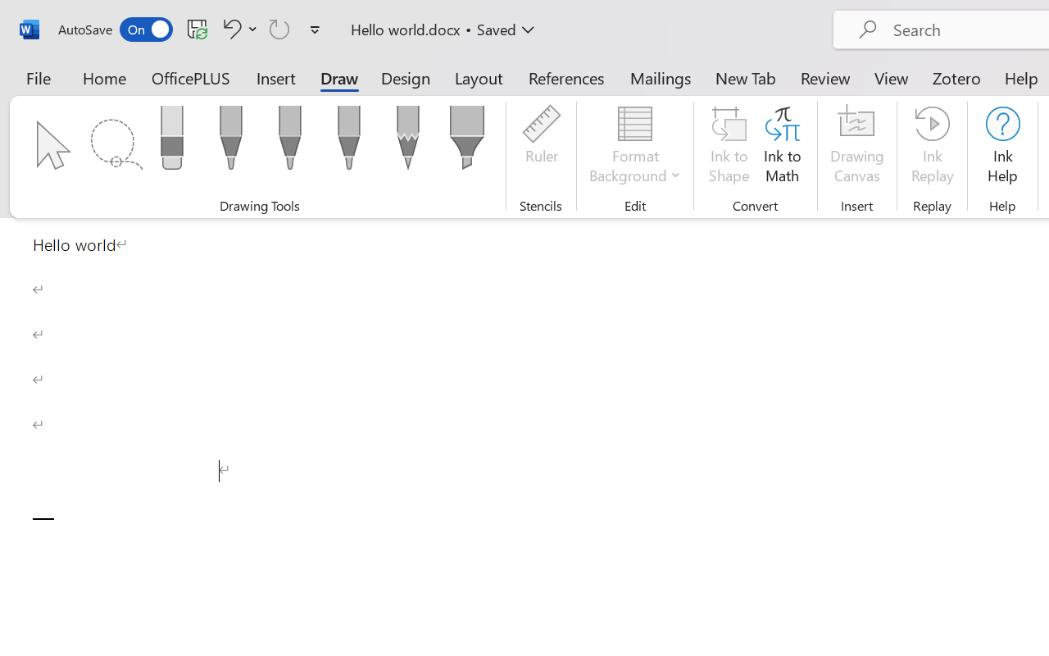  Describe the element at coordinates (192, 30) in the screenshot. I see `Quick Access Toolbar` at that location.